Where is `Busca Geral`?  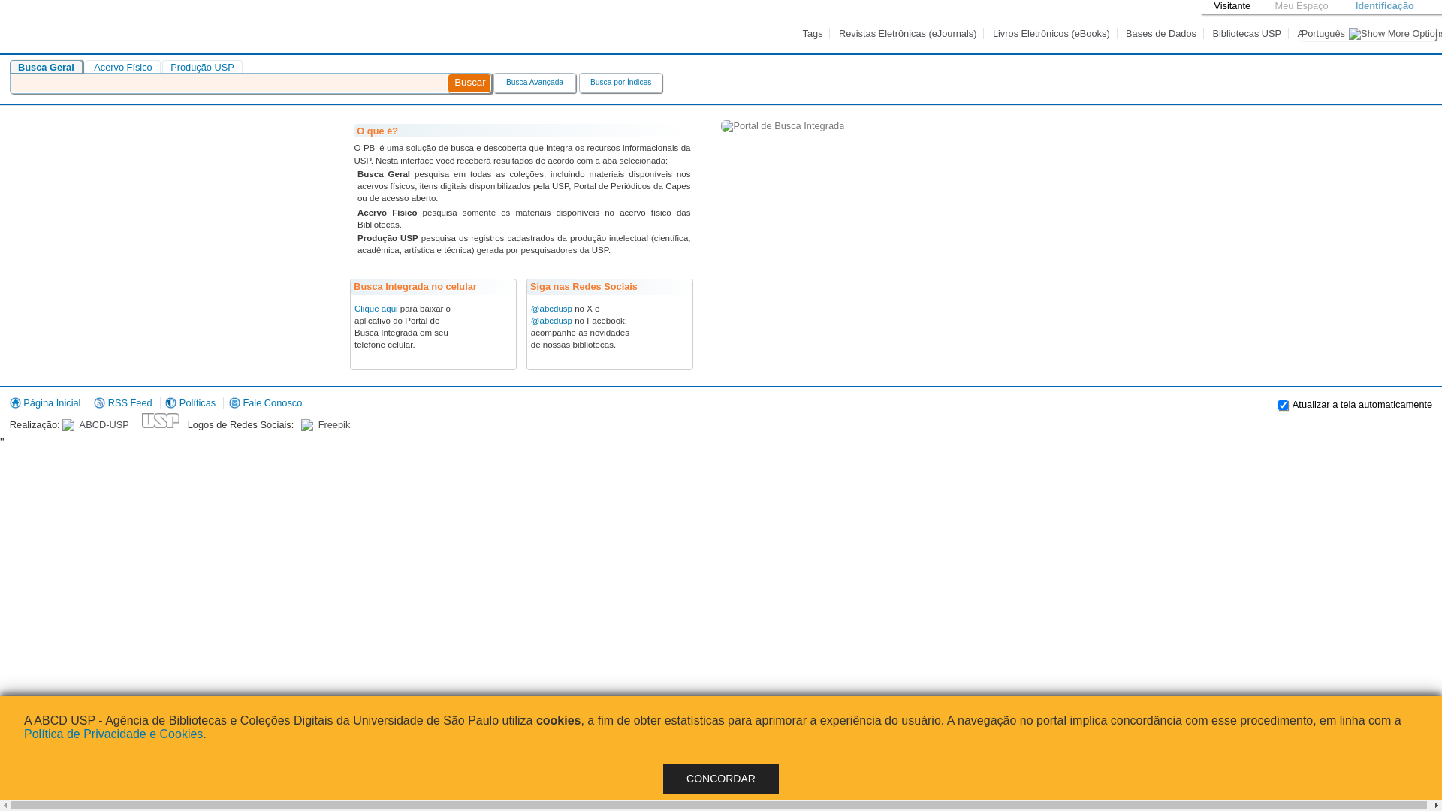
Busca Geral is located at coordinates (47, 68).